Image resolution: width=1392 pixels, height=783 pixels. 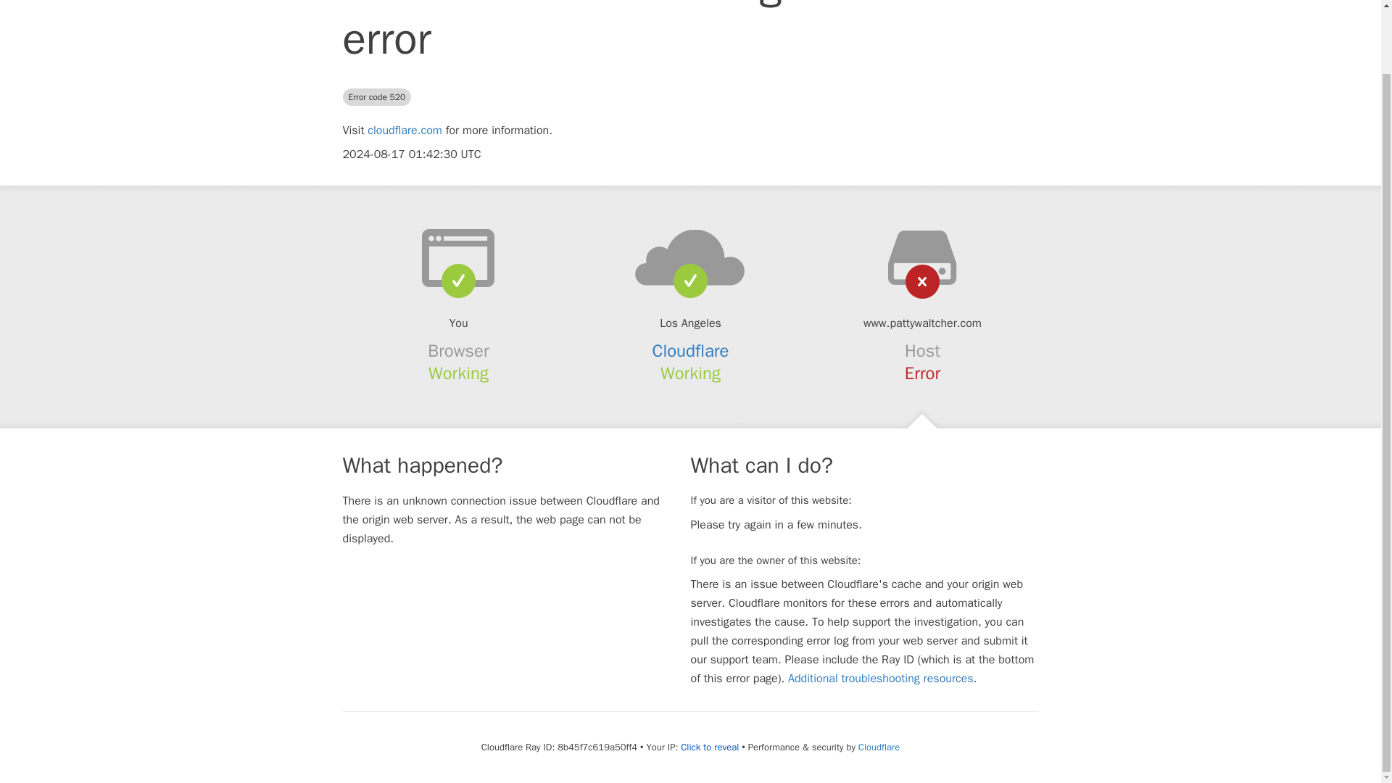 I want to click on cloudflare.com, so click(x=405, y=130).